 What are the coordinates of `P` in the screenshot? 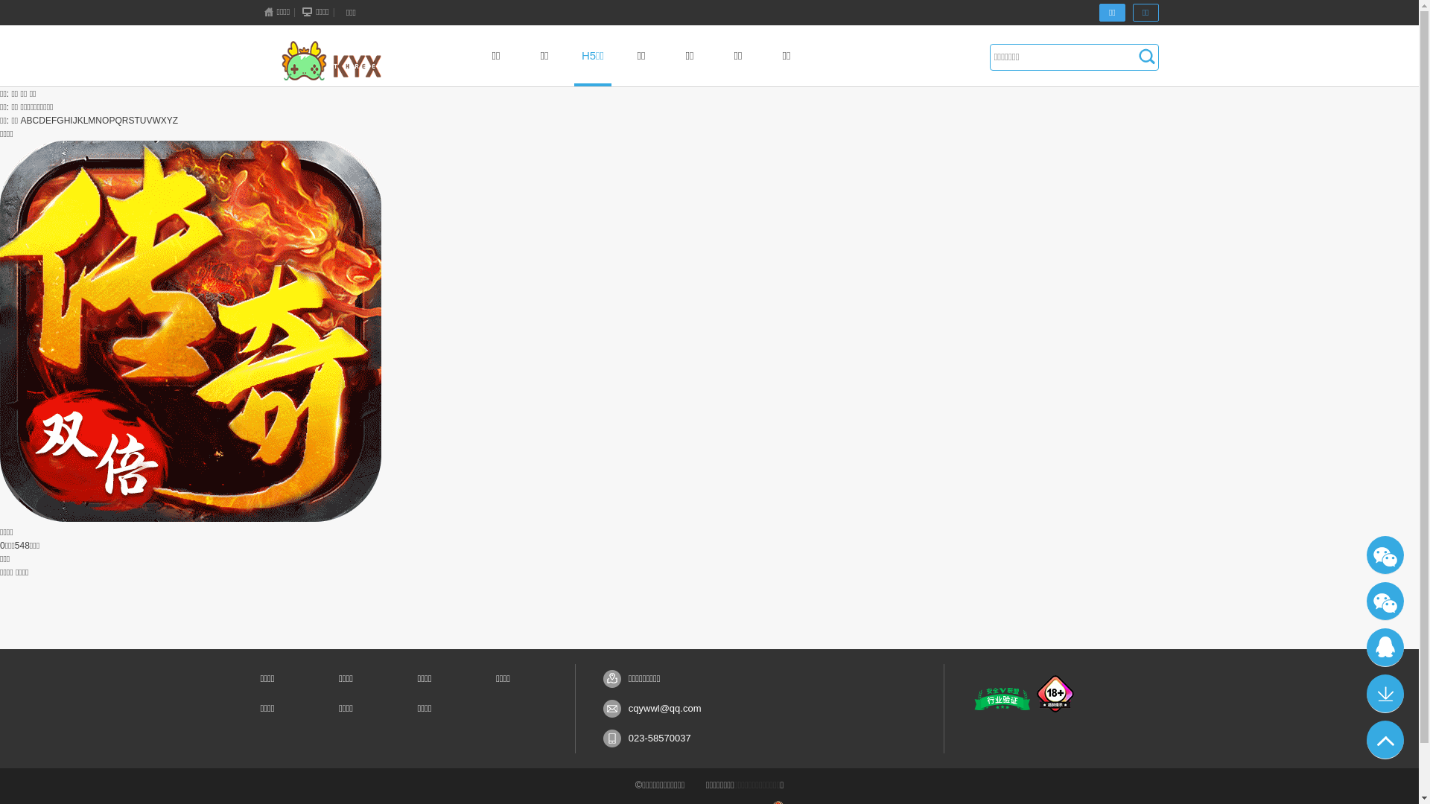 It's located at (112, 121).